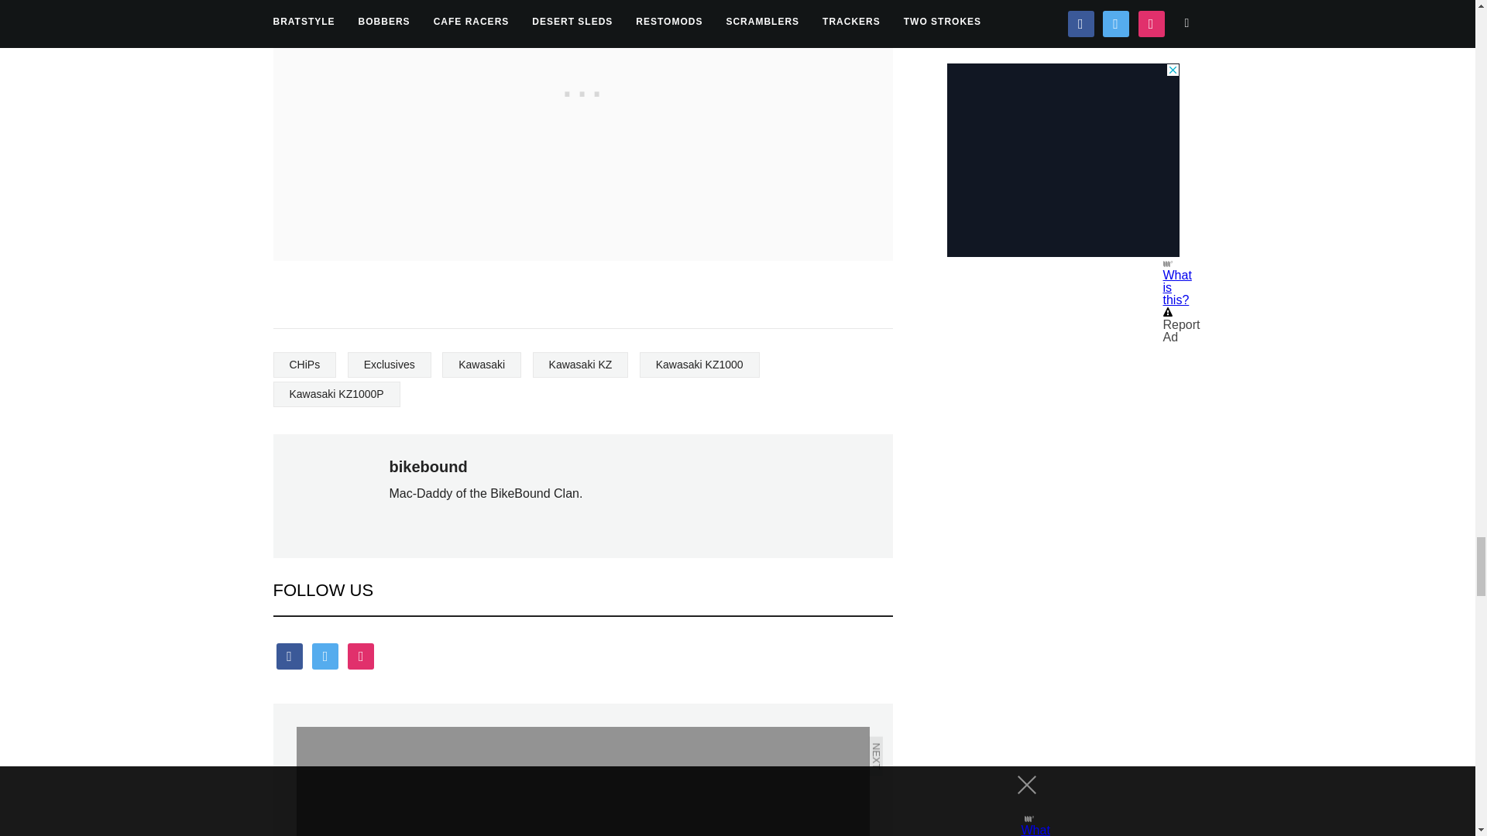 The height and width of the screenshot is (836, 1487). What do you see at coordinates (288, 656) in the screenshot?
I see `Facebook` at bounding box center [288, 656].